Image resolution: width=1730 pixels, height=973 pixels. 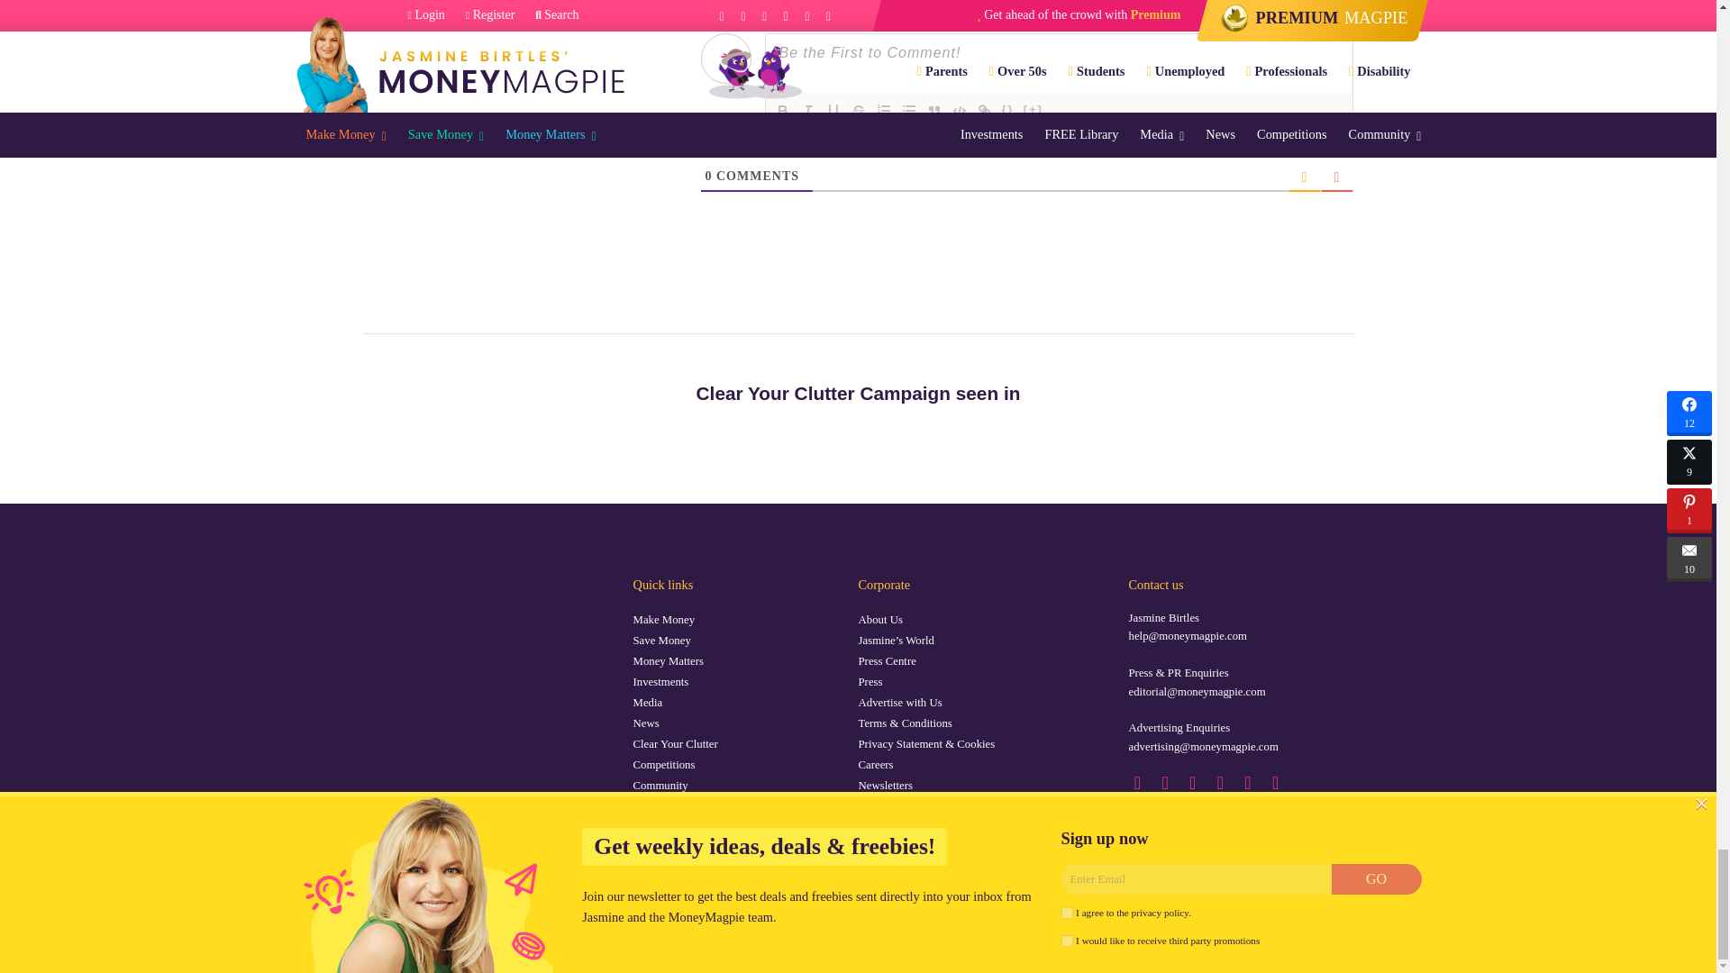 What do you see at coordinates (933, 111) in the screenshot?
I see `Blockquote` at bounding box center [933, 111].